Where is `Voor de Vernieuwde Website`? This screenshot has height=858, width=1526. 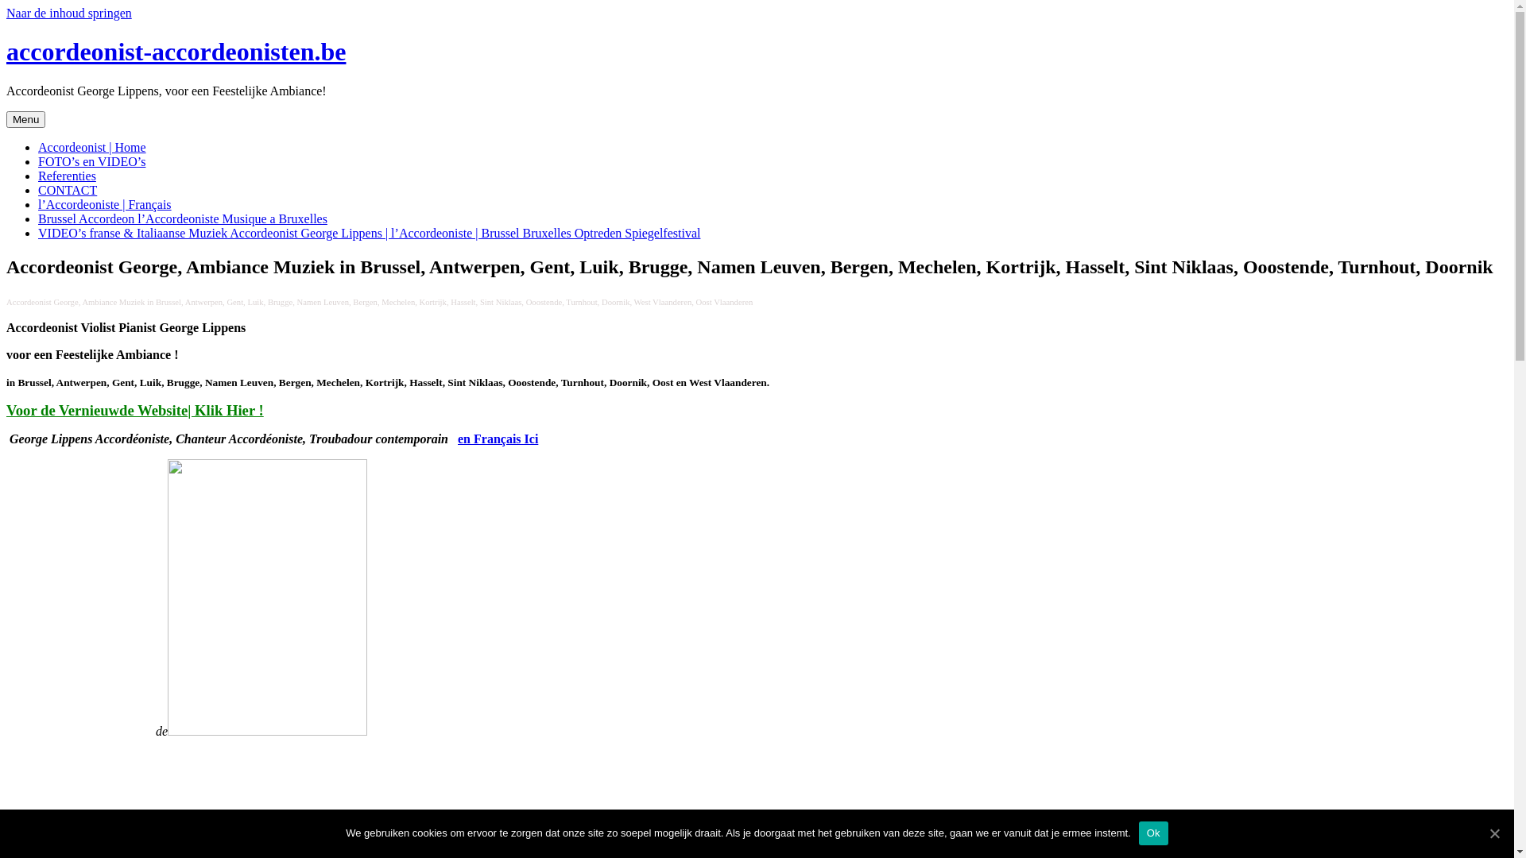 Voor de Vernieuwde Website is located at coordinates (97, 410).